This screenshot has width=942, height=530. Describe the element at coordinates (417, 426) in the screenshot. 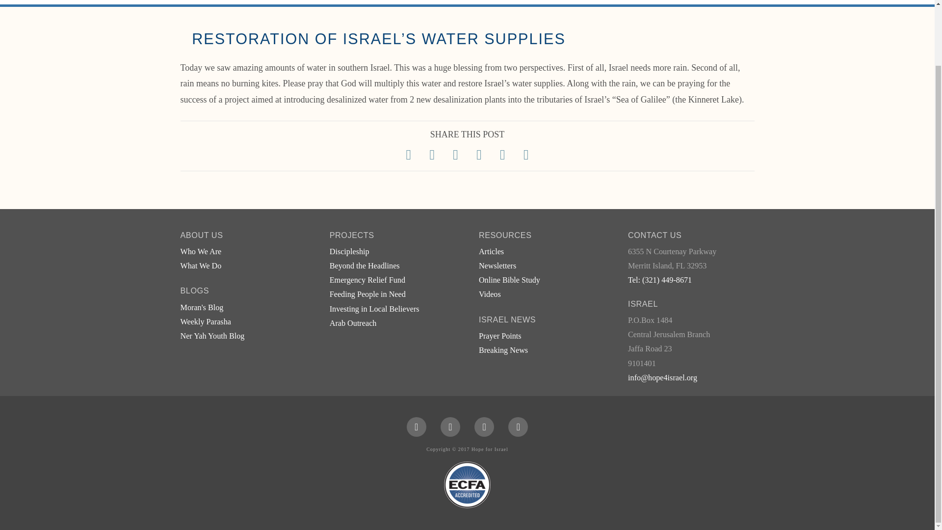

I see `Facebook` at that location.